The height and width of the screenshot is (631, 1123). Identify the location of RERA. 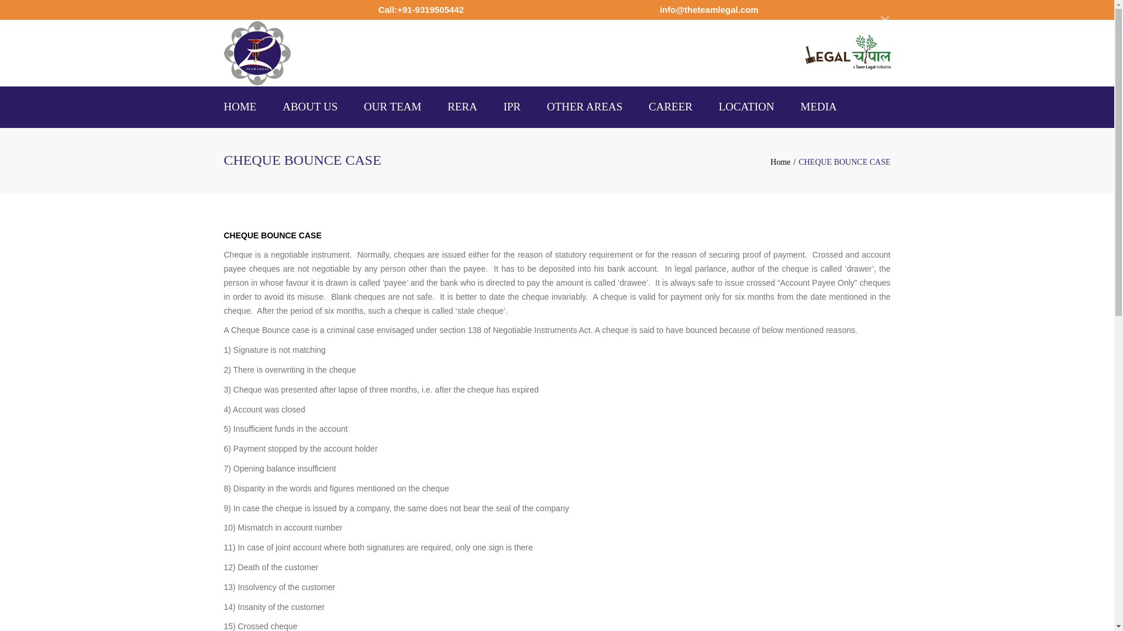
(462, 107).